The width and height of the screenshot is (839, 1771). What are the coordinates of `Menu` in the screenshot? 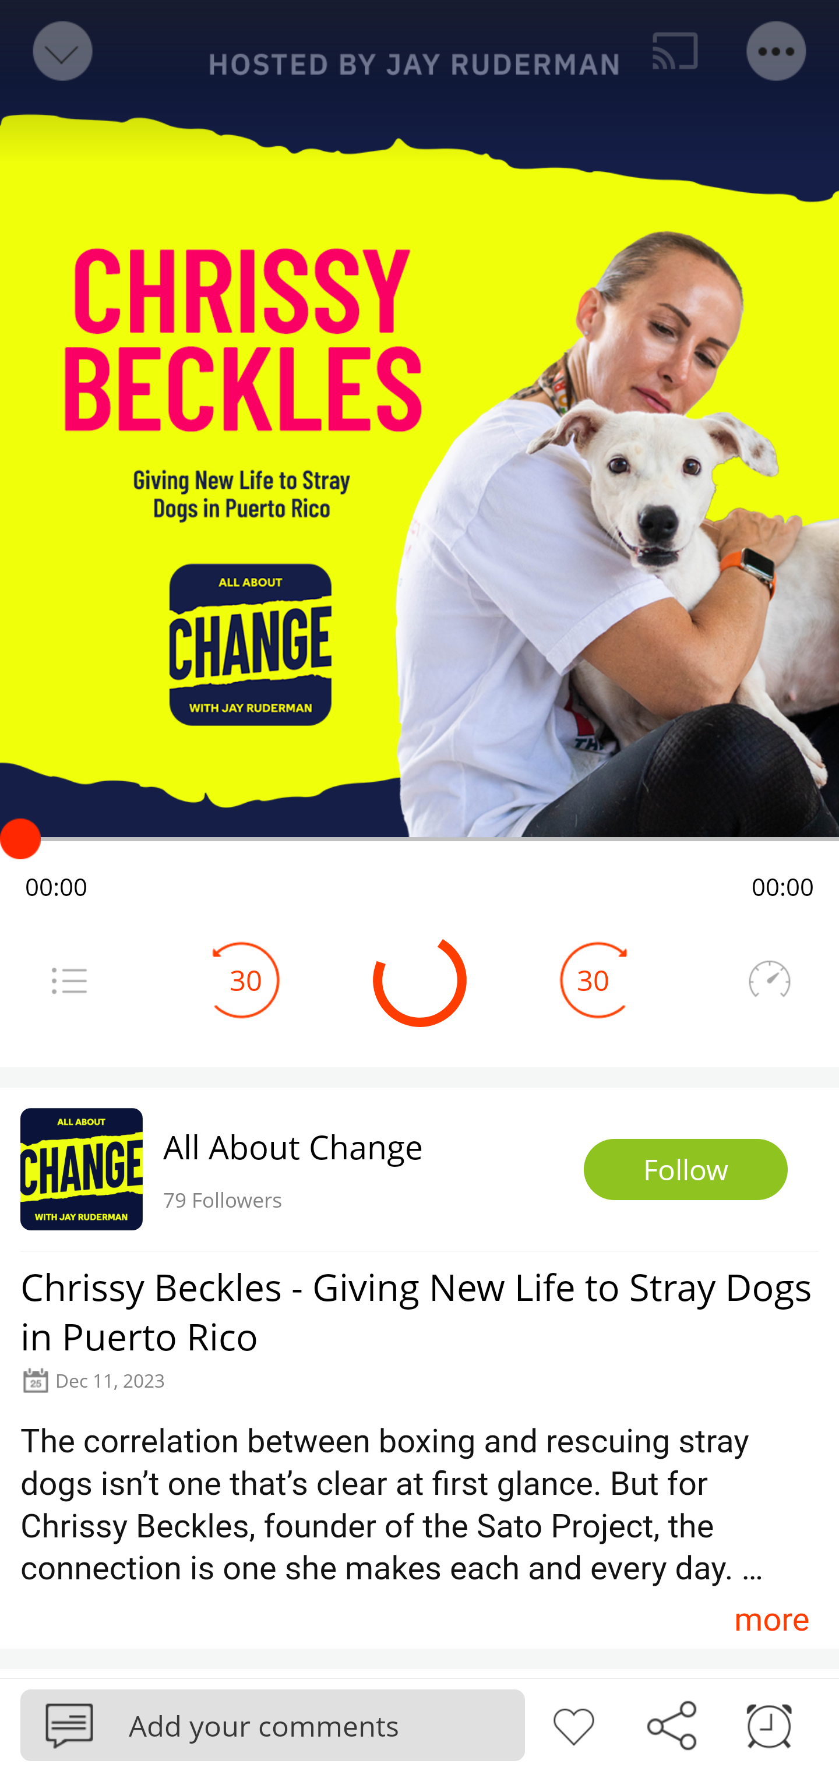 It's located at (777, 51).